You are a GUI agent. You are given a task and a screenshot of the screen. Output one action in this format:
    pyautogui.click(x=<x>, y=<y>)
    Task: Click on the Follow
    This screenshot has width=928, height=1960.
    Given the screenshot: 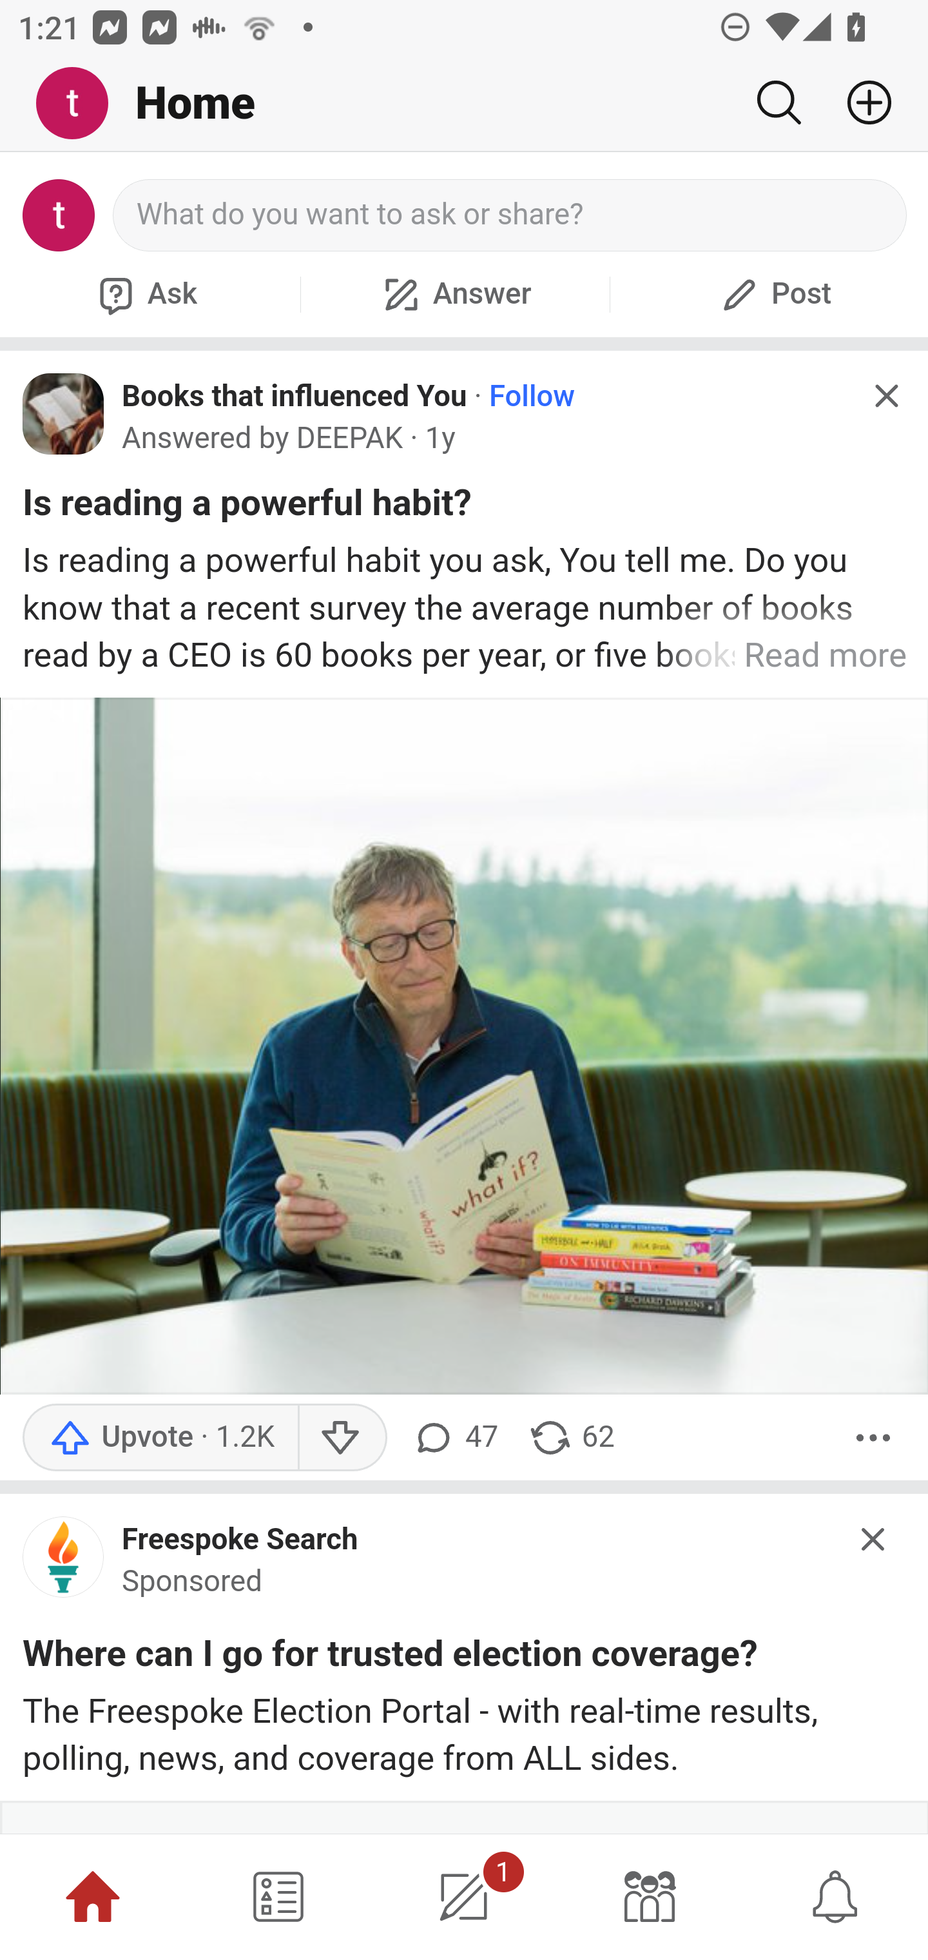 What is the action you would take?
    pyautogui.click(x=532, y=396)
    